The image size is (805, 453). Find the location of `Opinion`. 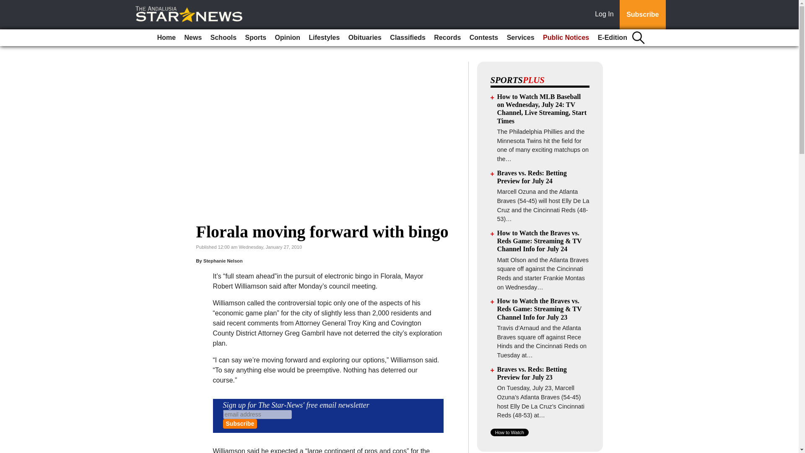

Opinion is located at coordinates (288, 38).